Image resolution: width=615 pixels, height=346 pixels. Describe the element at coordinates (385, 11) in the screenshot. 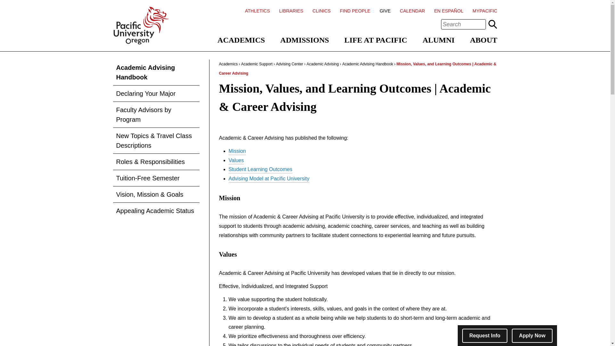

I see `GIVE` at that location.